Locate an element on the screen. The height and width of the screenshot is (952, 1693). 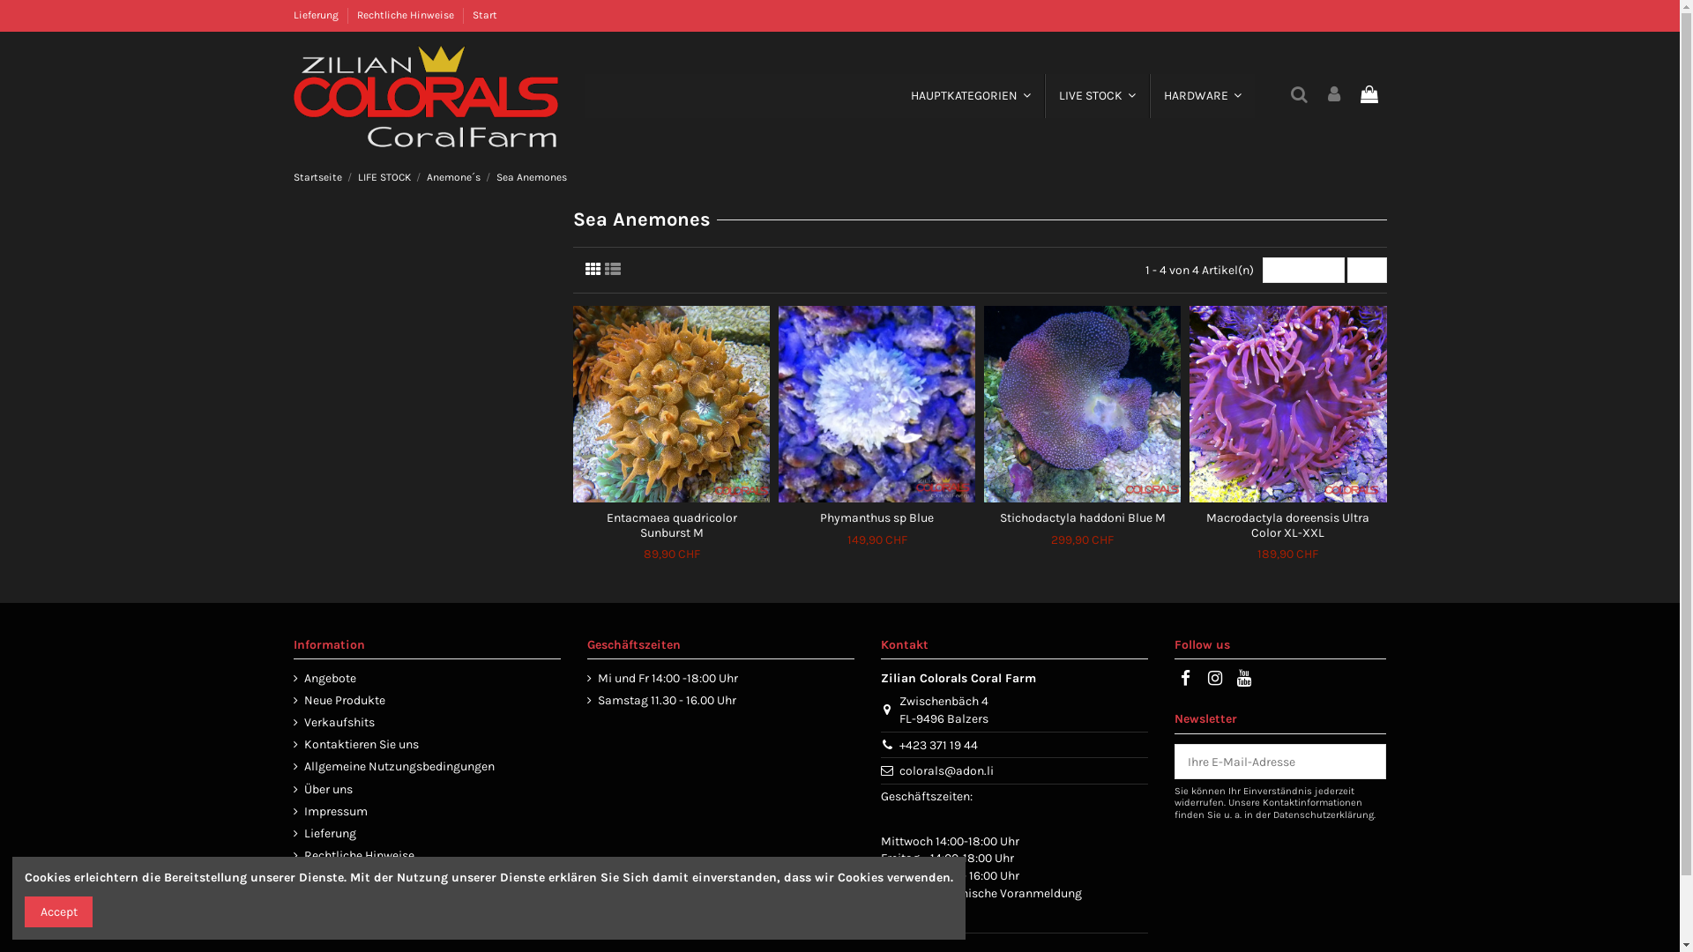
HARDWARE is located at coordinates (1202, 96).